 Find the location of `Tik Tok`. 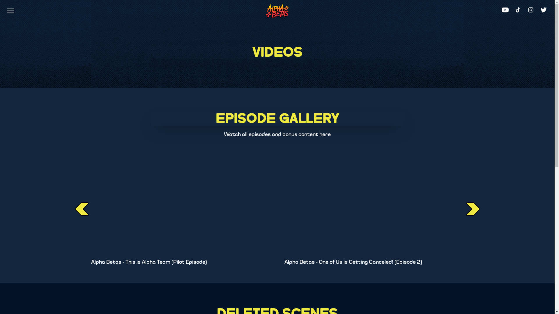

Tik Tok is located at coordinates (518, 10).